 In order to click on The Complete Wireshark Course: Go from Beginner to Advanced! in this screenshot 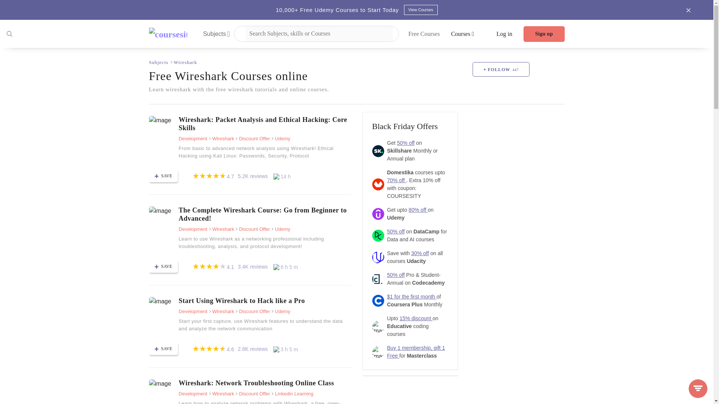, I will do `click(160, 211)`.